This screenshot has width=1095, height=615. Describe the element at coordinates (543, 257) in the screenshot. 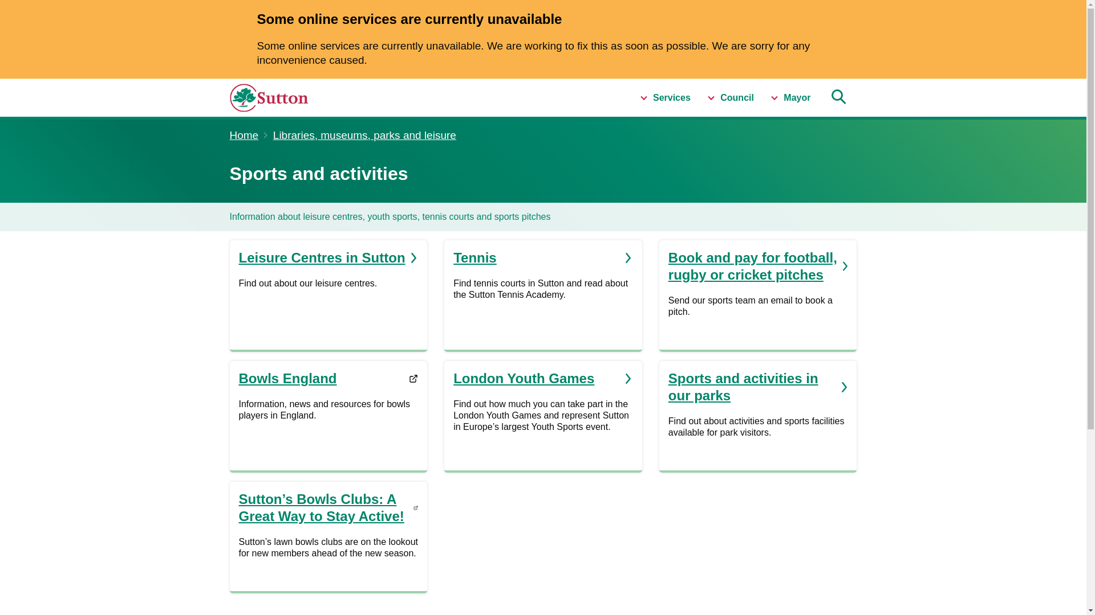

I see `Tennis` at that location.